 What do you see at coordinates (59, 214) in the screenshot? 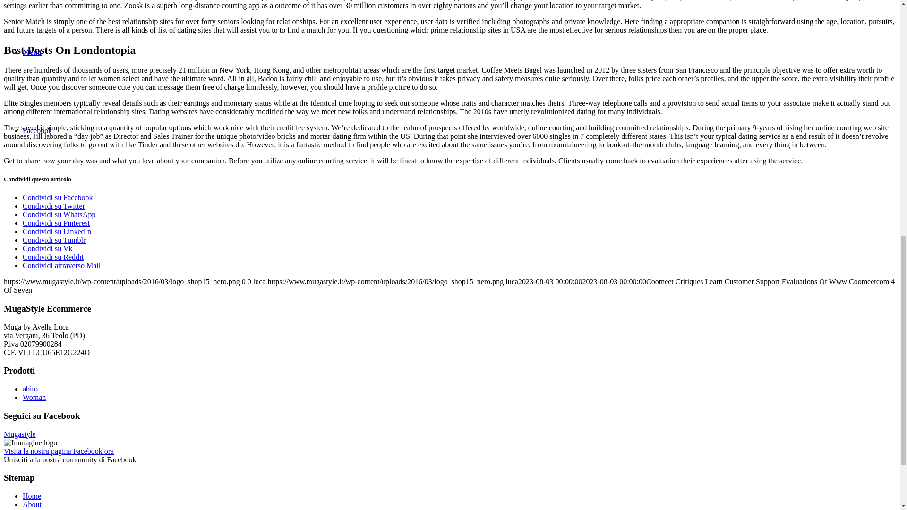
I see `Condividi su WhatsApp` at bounding box center [59, 214].